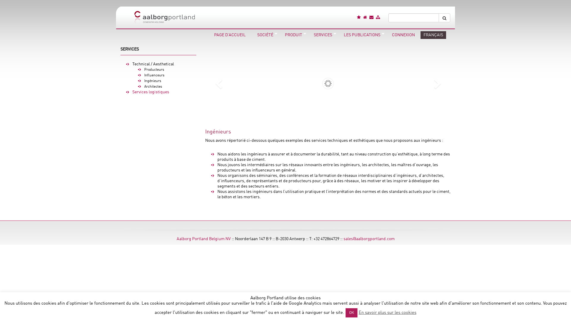 This screenshot has height=321, width=571. Describe the element at coordinates (154, 70) in the screenshot. I see `Producteurs` at that location.